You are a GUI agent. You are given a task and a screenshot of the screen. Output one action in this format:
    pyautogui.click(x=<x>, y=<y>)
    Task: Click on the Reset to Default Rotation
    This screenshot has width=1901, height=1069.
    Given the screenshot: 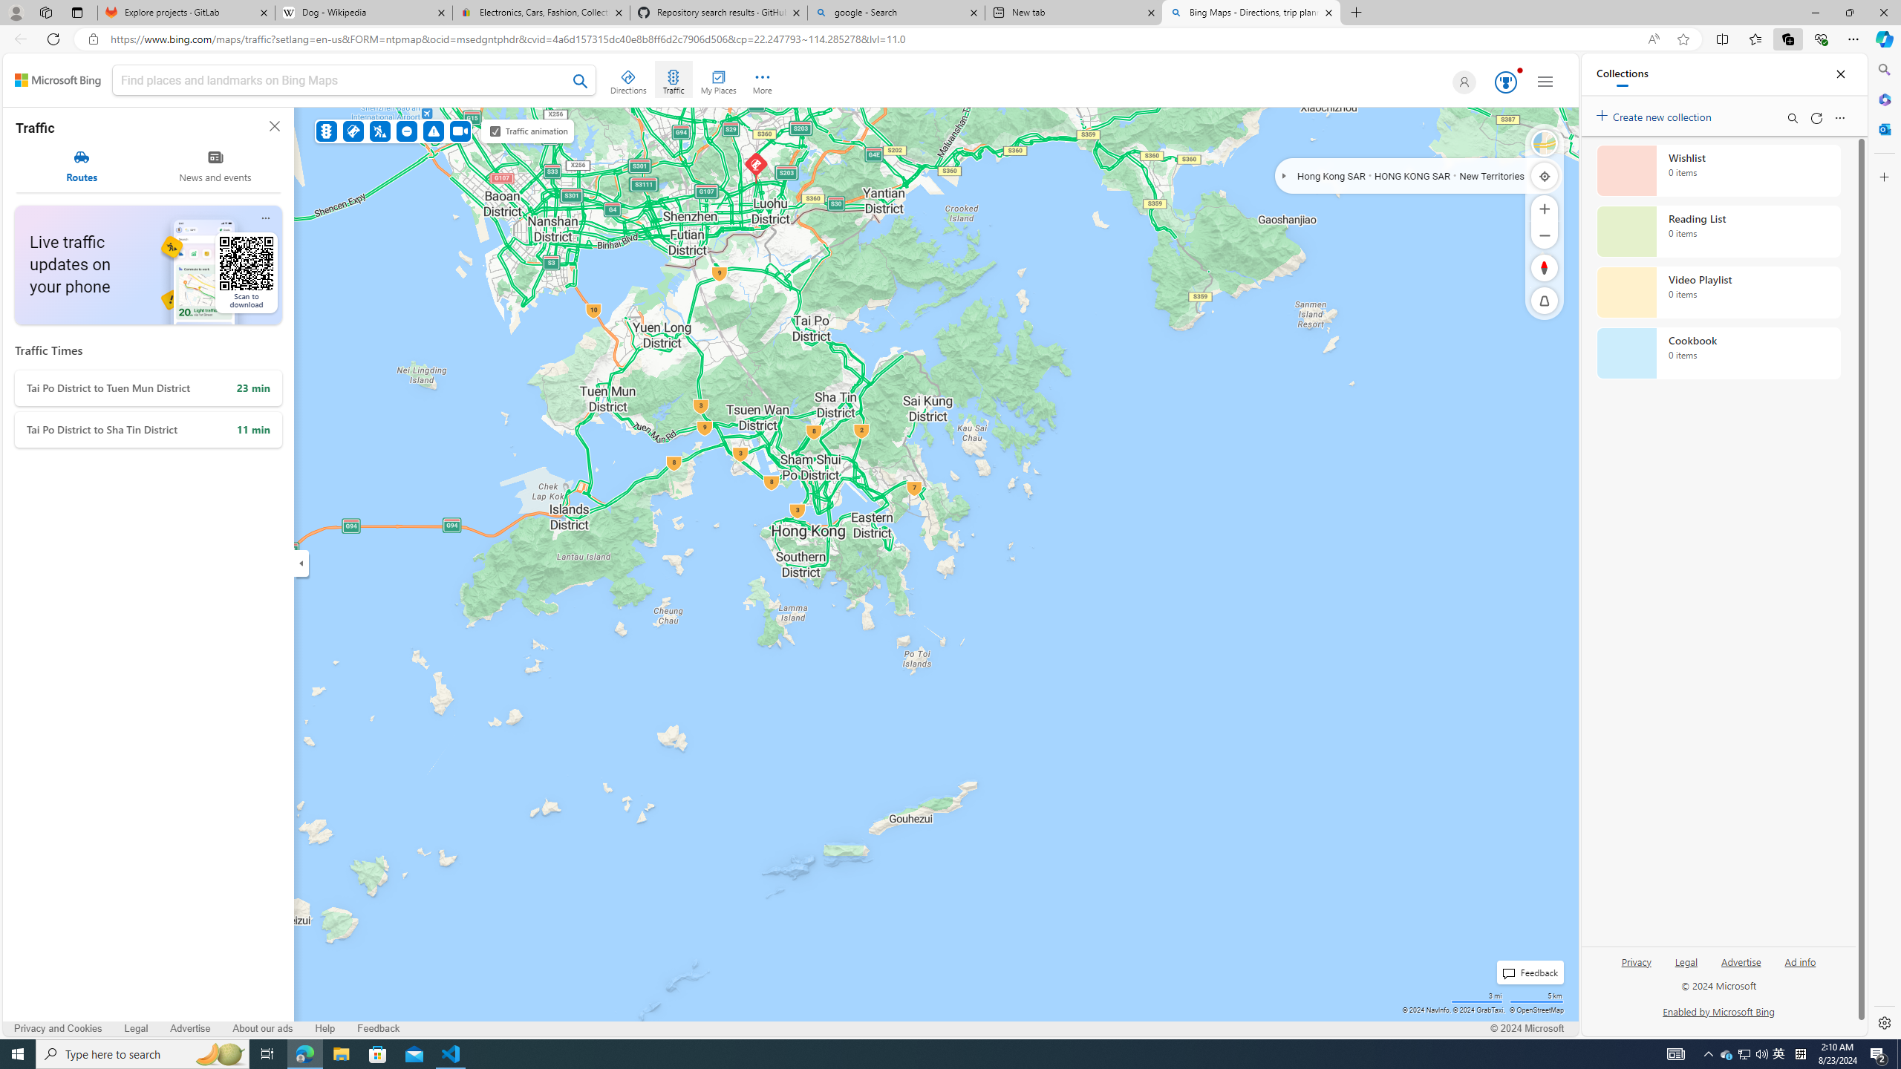 What is the action you would take?
    pyautogui.click(x=1545, y=267)
    